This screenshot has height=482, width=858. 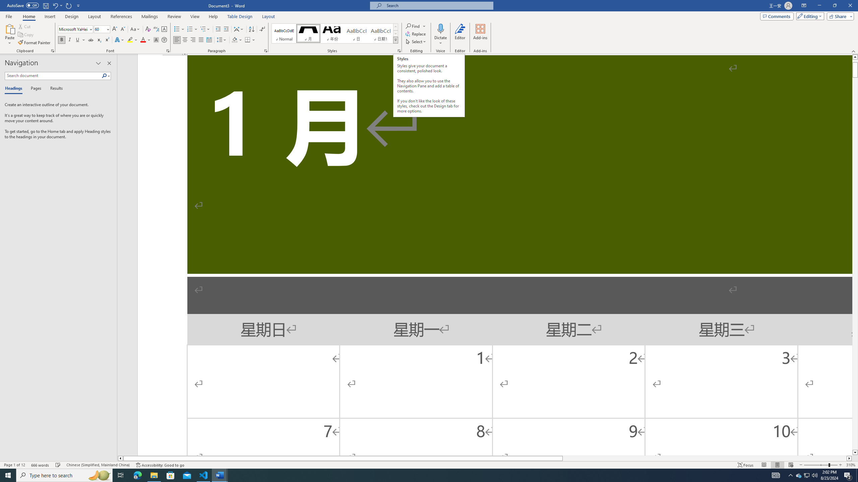 What do you see at coordinates (160, 465) in the screenshot?
I see `Accessibility Checker Accessibility: Good to go` at bounding box center [160, 465].